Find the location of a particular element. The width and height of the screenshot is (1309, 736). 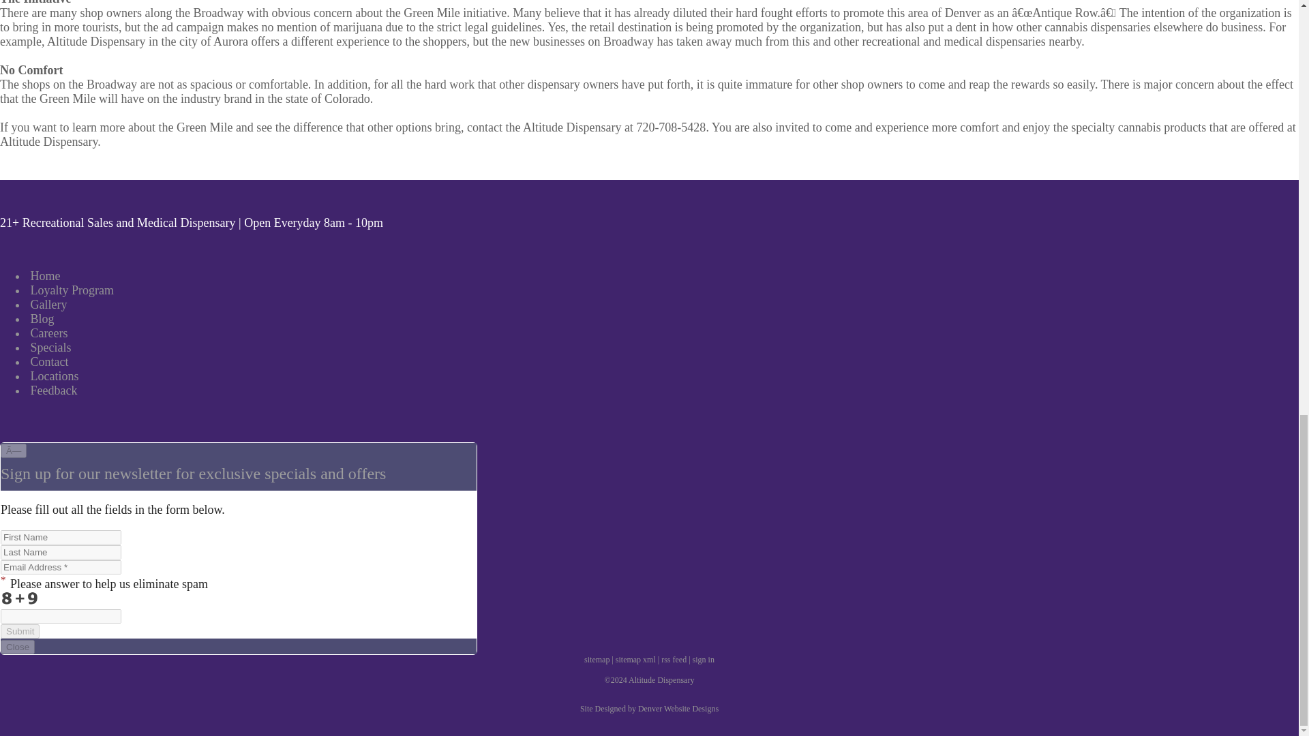

sitemap is located at coordinates (597, 660).